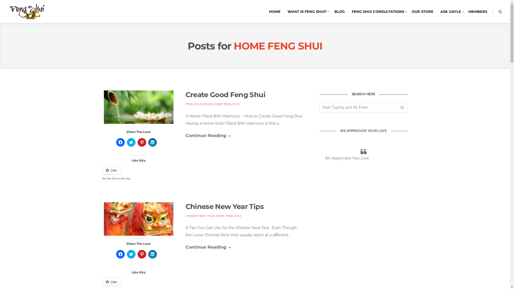  What do you see at coordinates (422, 12) in the screenshot?
I see `OUR STORE` at bounding box center [422, 12].